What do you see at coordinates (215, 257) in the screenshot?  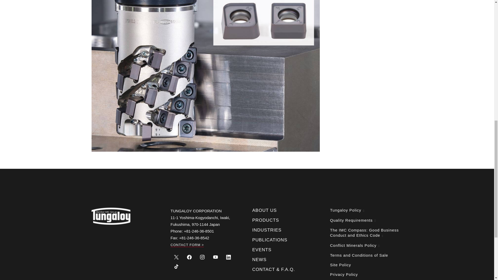 I see `YouTube` at bounding box center [215, 257].